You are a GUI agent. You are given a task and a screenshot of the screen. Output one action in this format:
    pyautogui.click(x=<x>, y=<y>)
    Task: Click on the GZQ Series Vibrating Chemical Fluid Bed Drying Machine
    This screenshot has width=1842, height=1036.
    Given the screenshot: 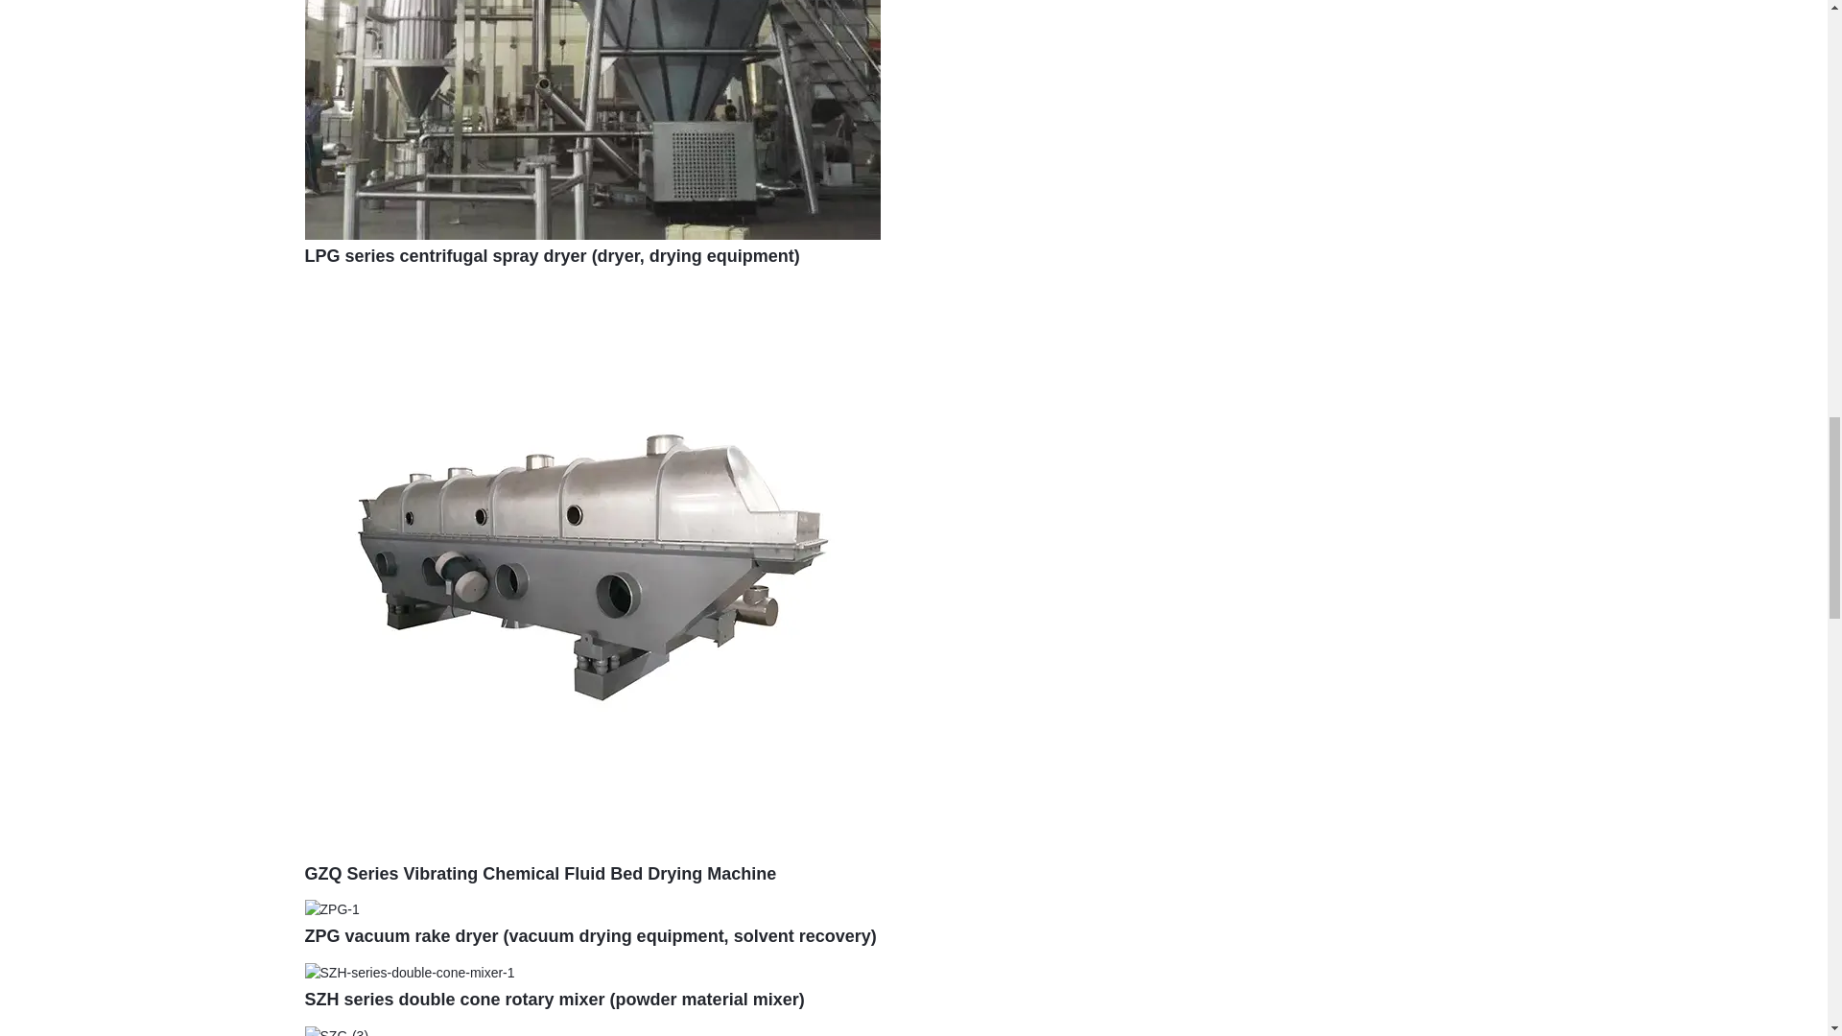 What is the action you would take?
    pyautogui.click(x=593, y=568)
    